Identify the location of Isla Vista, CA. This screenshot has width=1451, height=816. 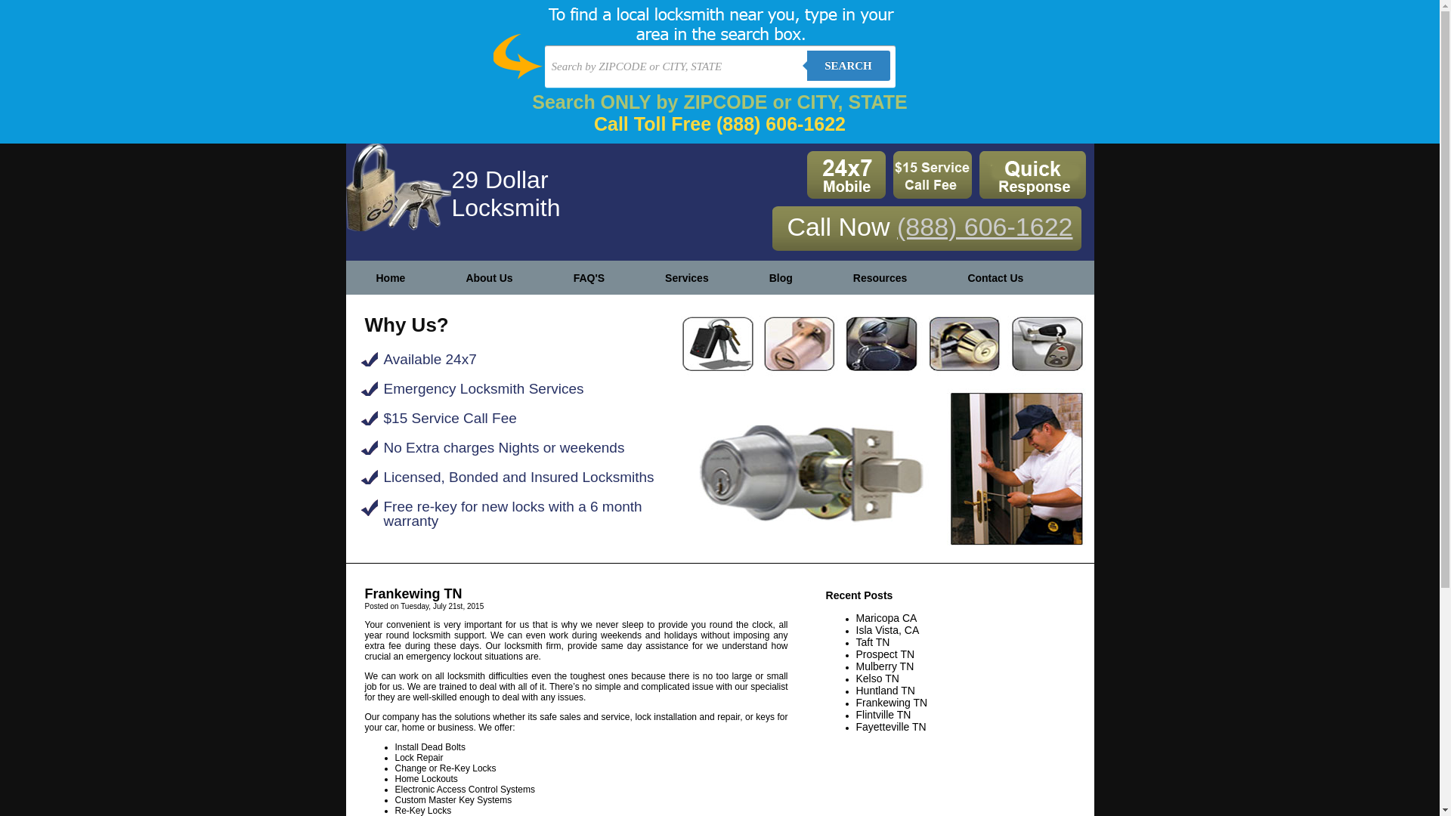
(887, 630).